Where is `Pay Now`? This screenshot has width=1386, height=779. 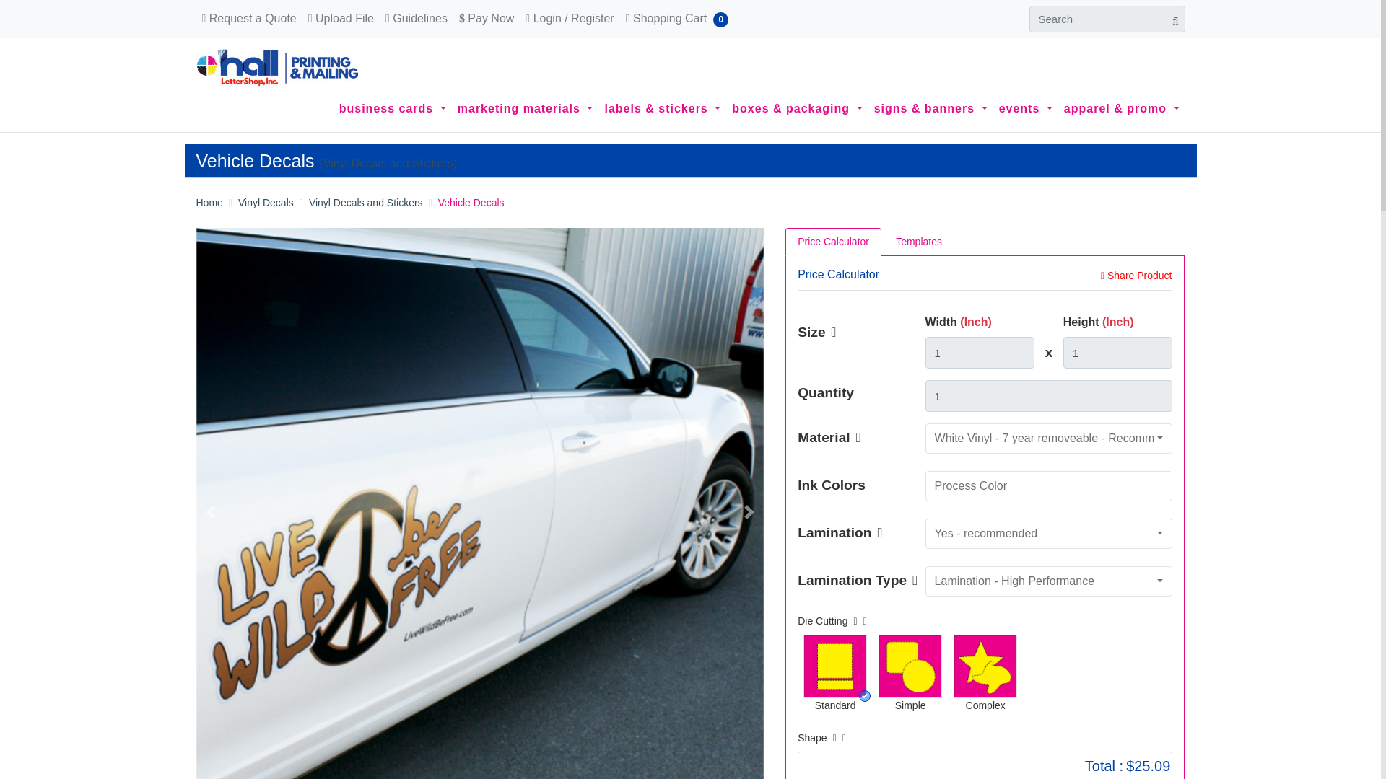
Pay Now is located at coordinates (487, 18).